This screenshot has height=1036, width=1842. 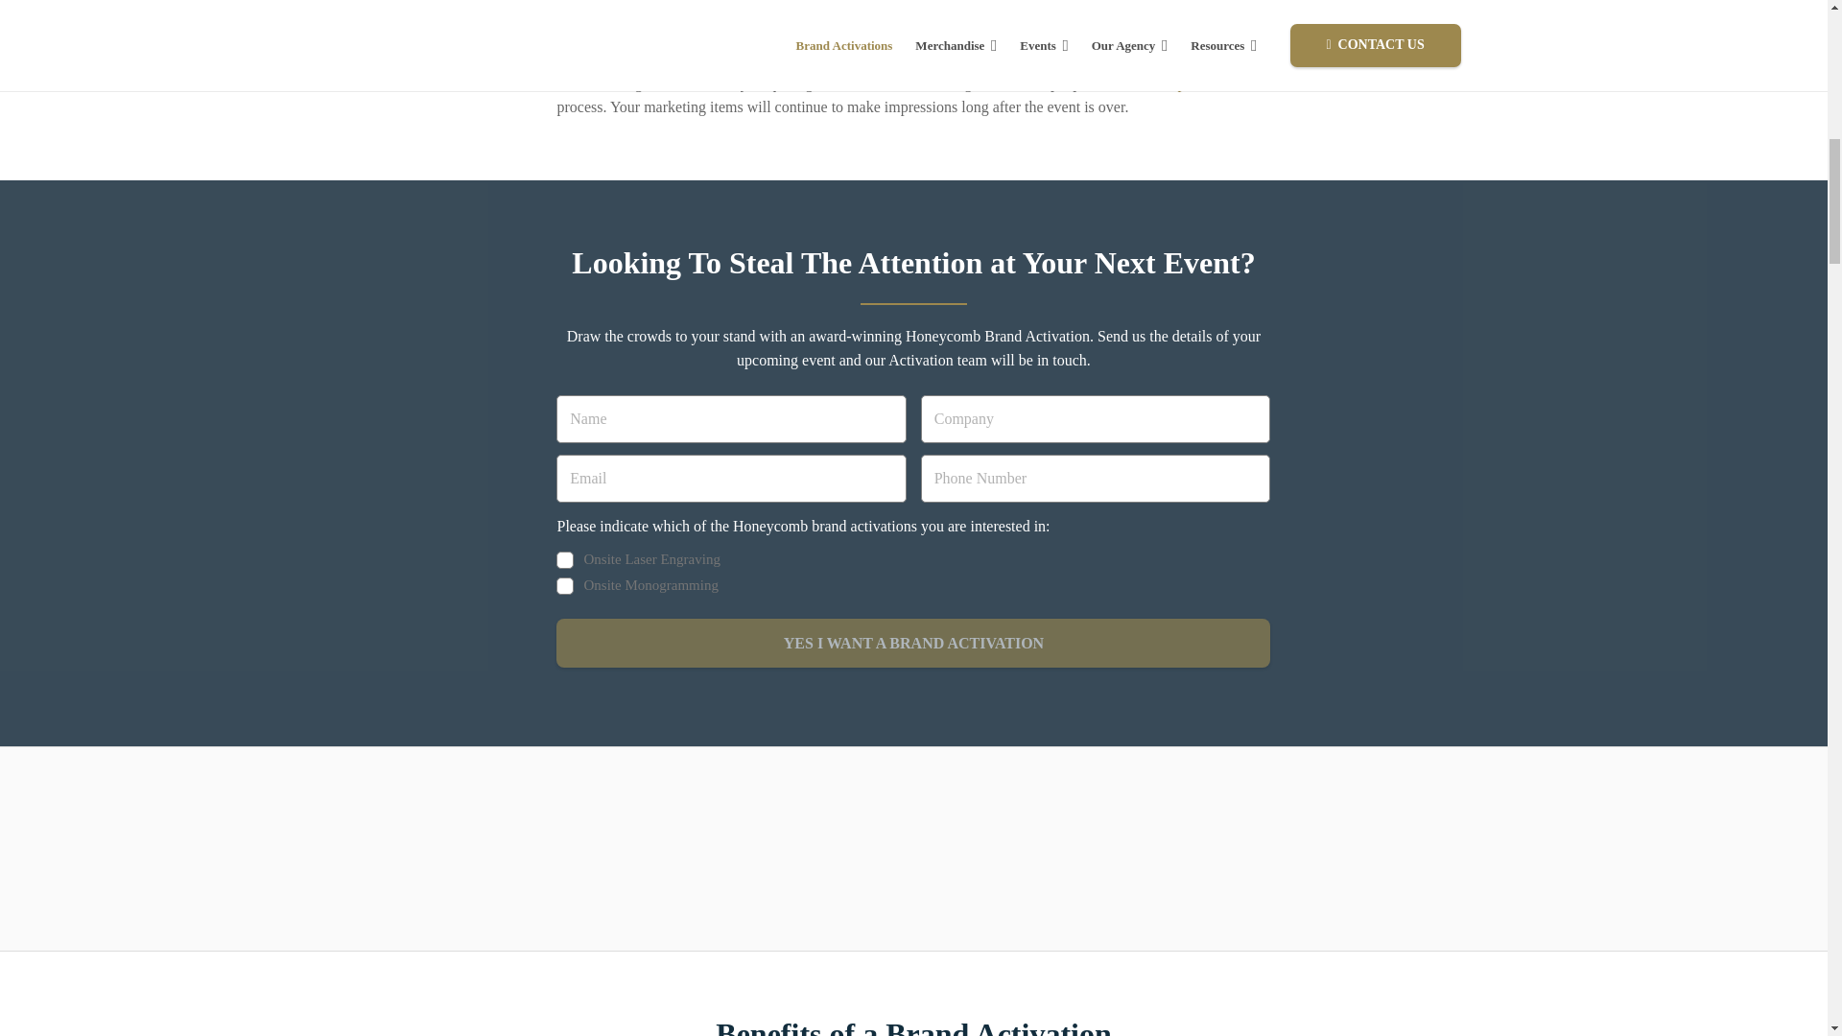 I want to click on Onsite Laser Engraving, so click(x=564, y=559).